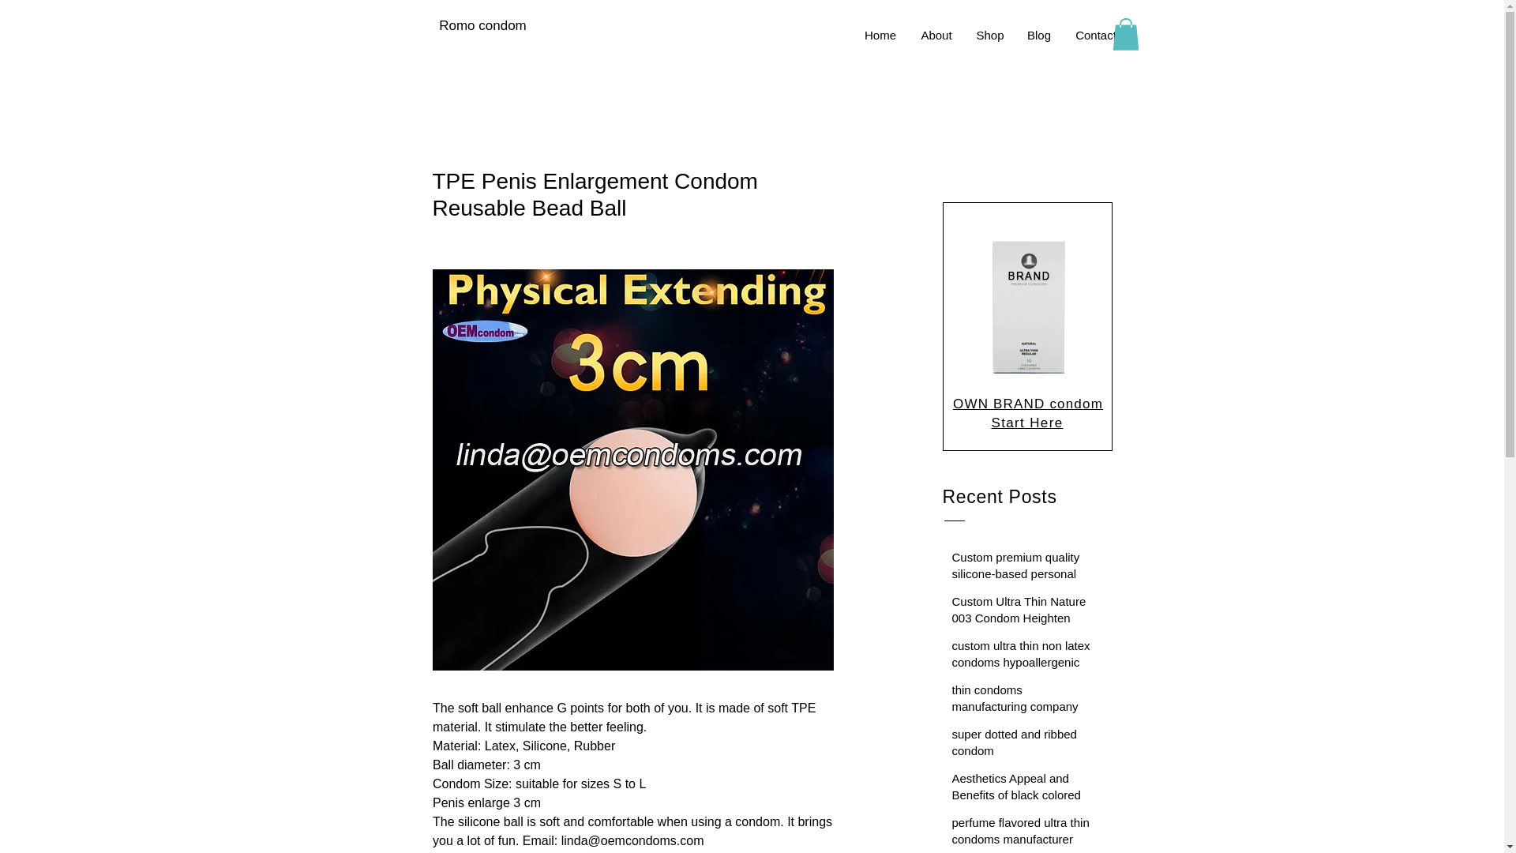 Image resolution: width=1516 pixels, height=853 pixels. What do you see at coordinates (1023, 834) in the screenshot?
I see `perfume flavored ultra thin condoms manufacturer` at bounding box center [1023, 834].